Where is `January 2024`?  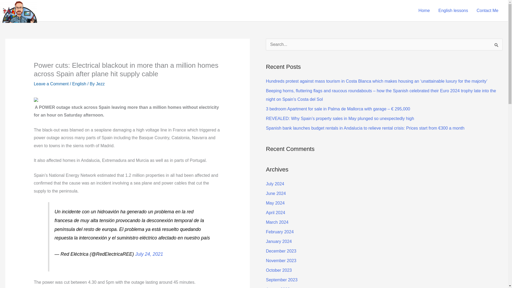 January 2024 is located at coordinates (279, 241).